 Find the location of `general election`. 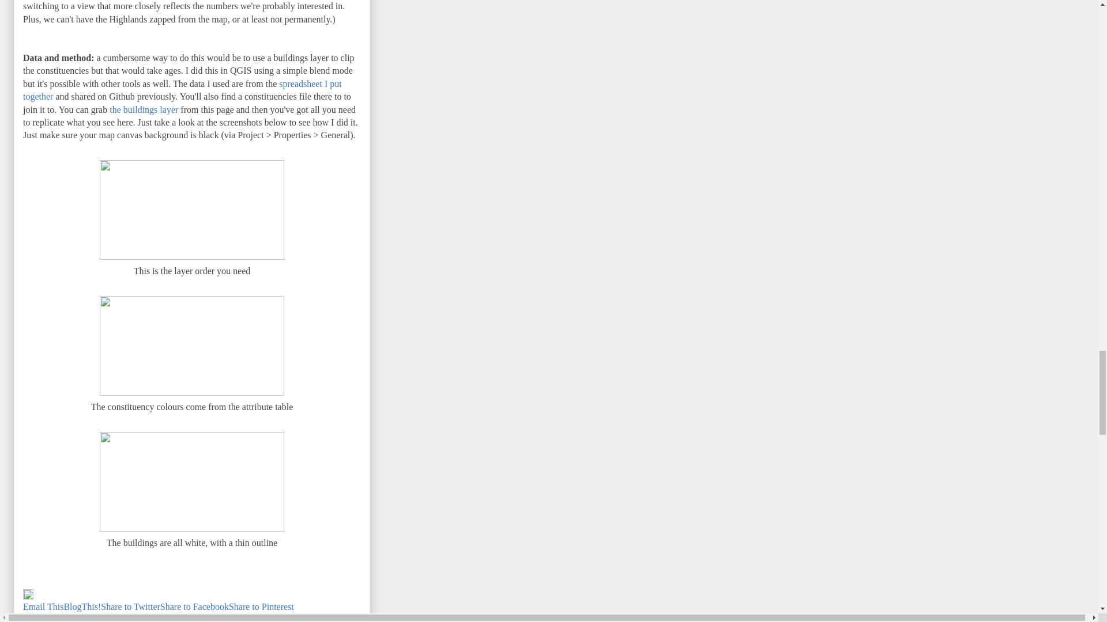

general election is located at coordinates (314, 617).